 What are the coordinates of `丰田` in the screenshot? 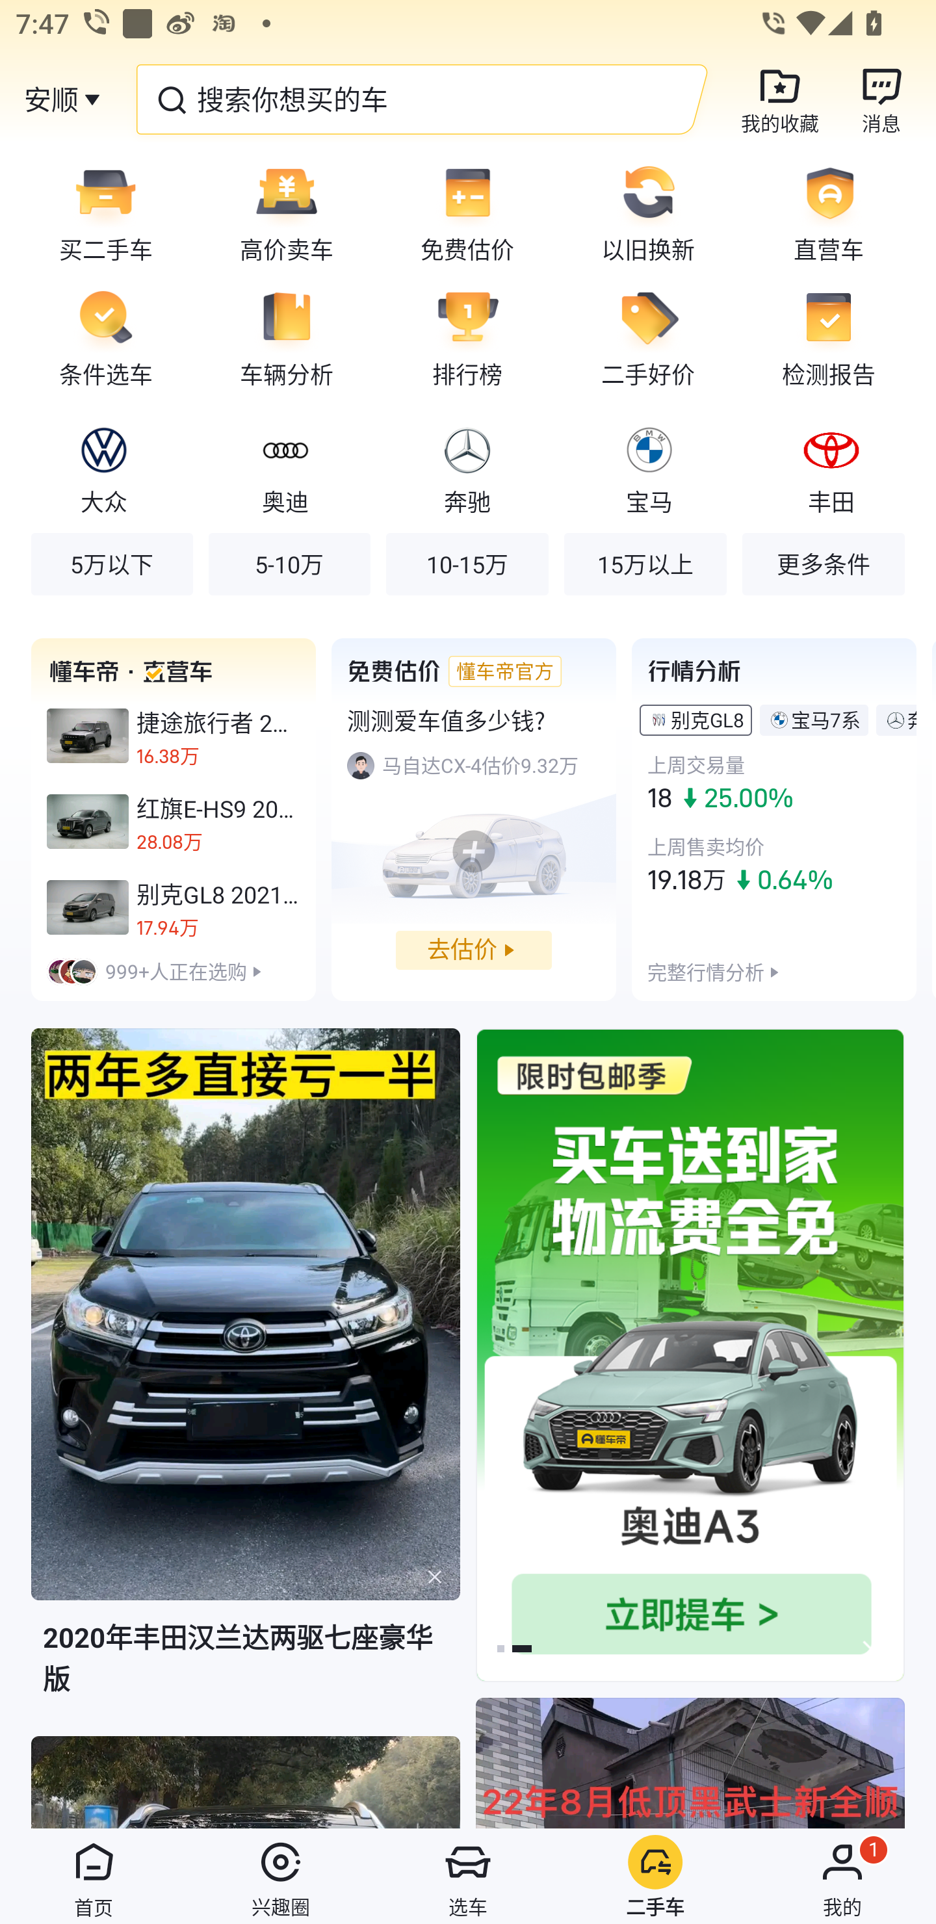 It's located at (831, 468).